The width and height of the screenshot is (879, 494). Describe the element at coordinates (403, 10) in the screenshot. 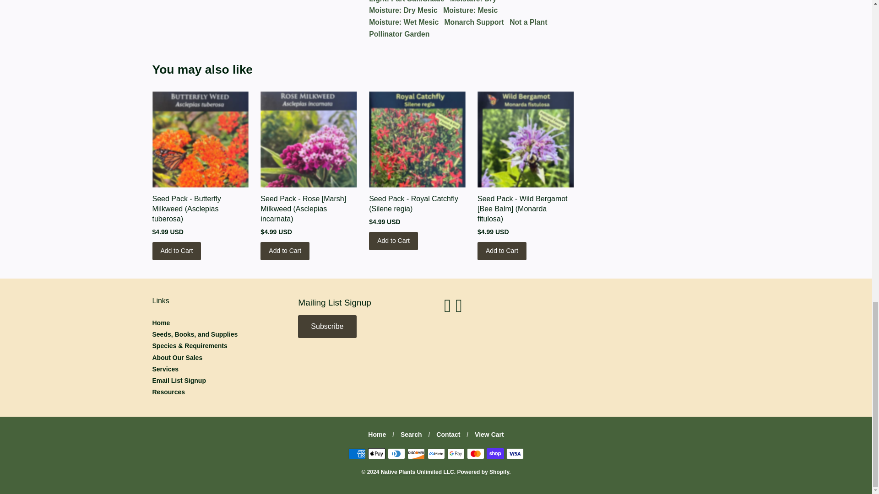

I see `Show products matching tag Moisture: Dry Mesic` at that location.